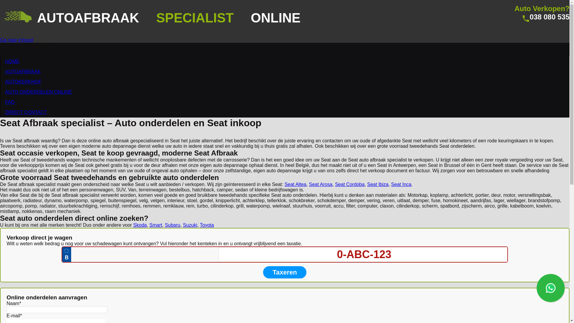  I want to click on Seat Cordoba, so click(350, 184).